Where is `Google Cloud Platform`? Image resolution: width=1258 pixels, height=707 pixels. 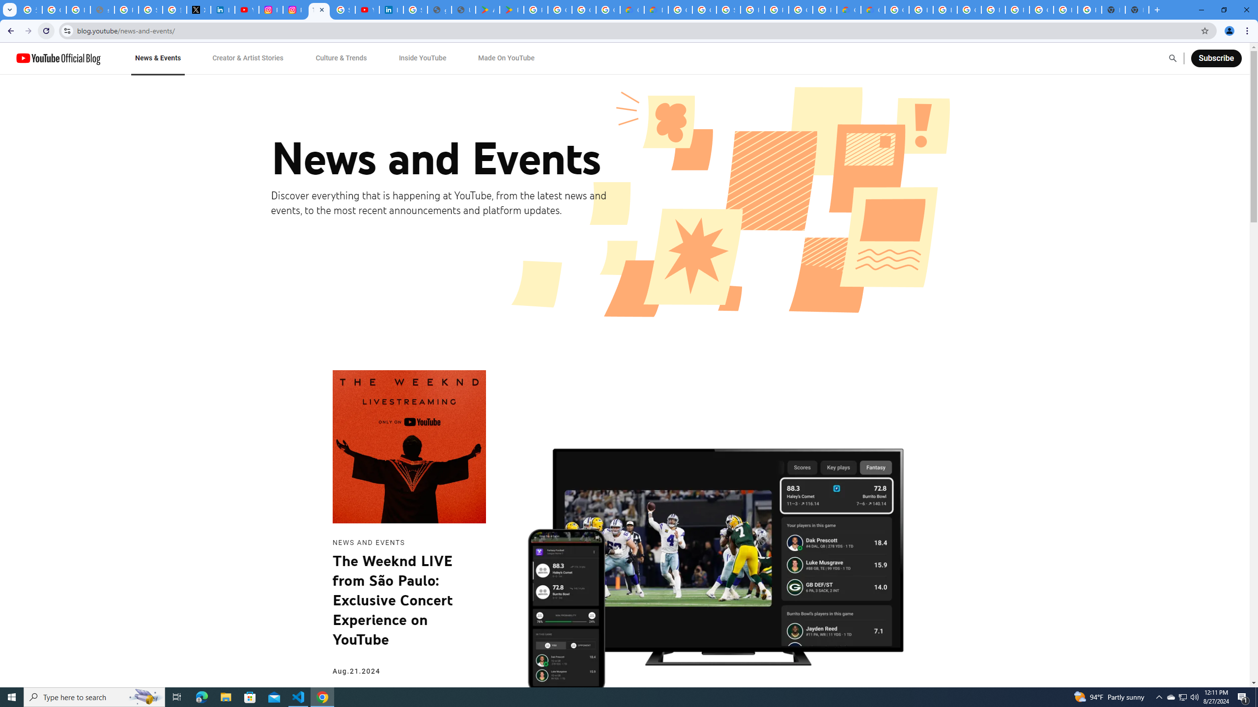
Google Cloud Platform is located at coordinates (680, 10).